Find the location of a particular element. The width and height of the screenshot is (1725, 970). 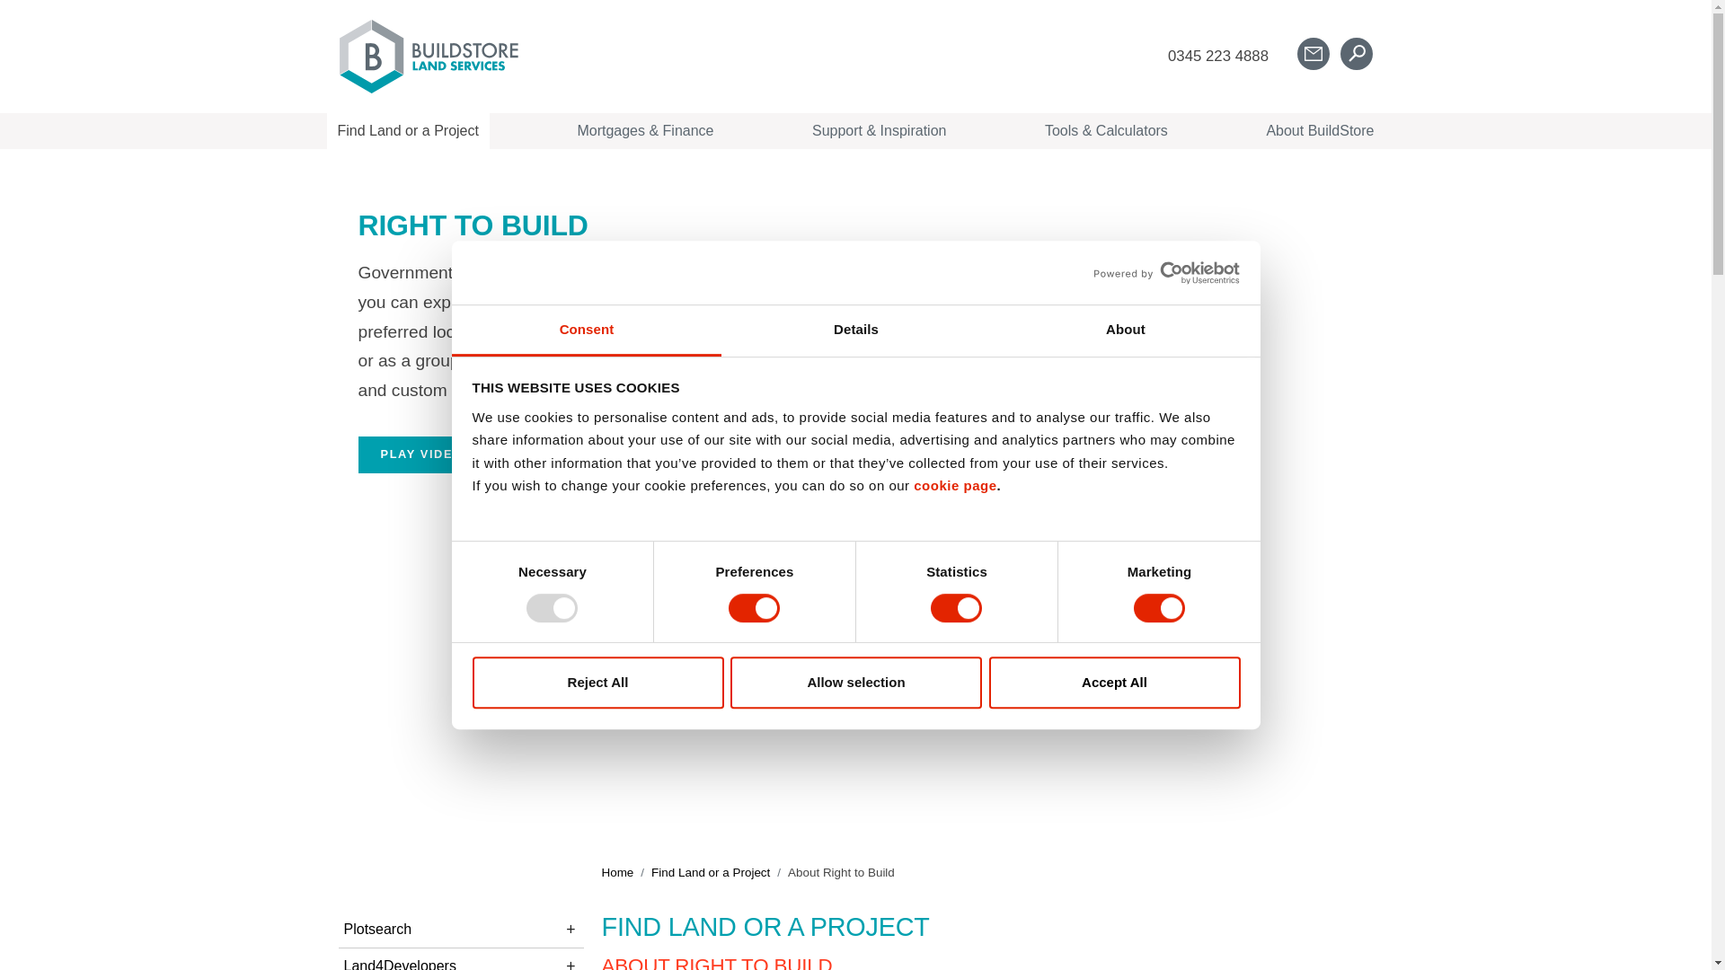

About is located at coordinates (1125, 331).